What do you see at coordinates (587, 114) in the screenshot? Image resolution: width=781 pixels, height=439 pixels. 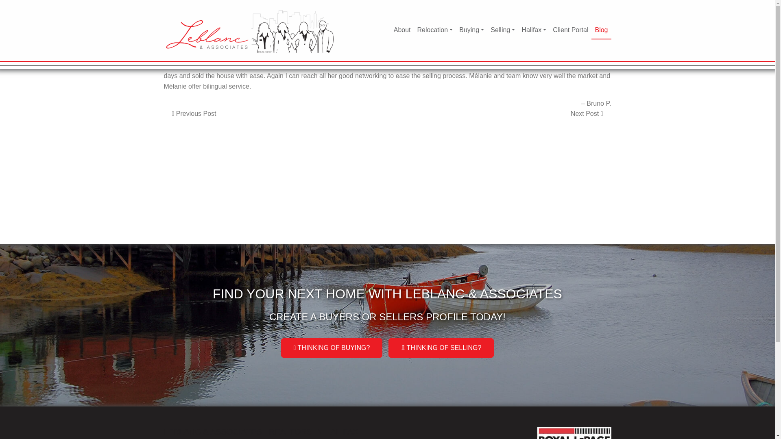 I see `Next Post` at bounding box center [587, 114].